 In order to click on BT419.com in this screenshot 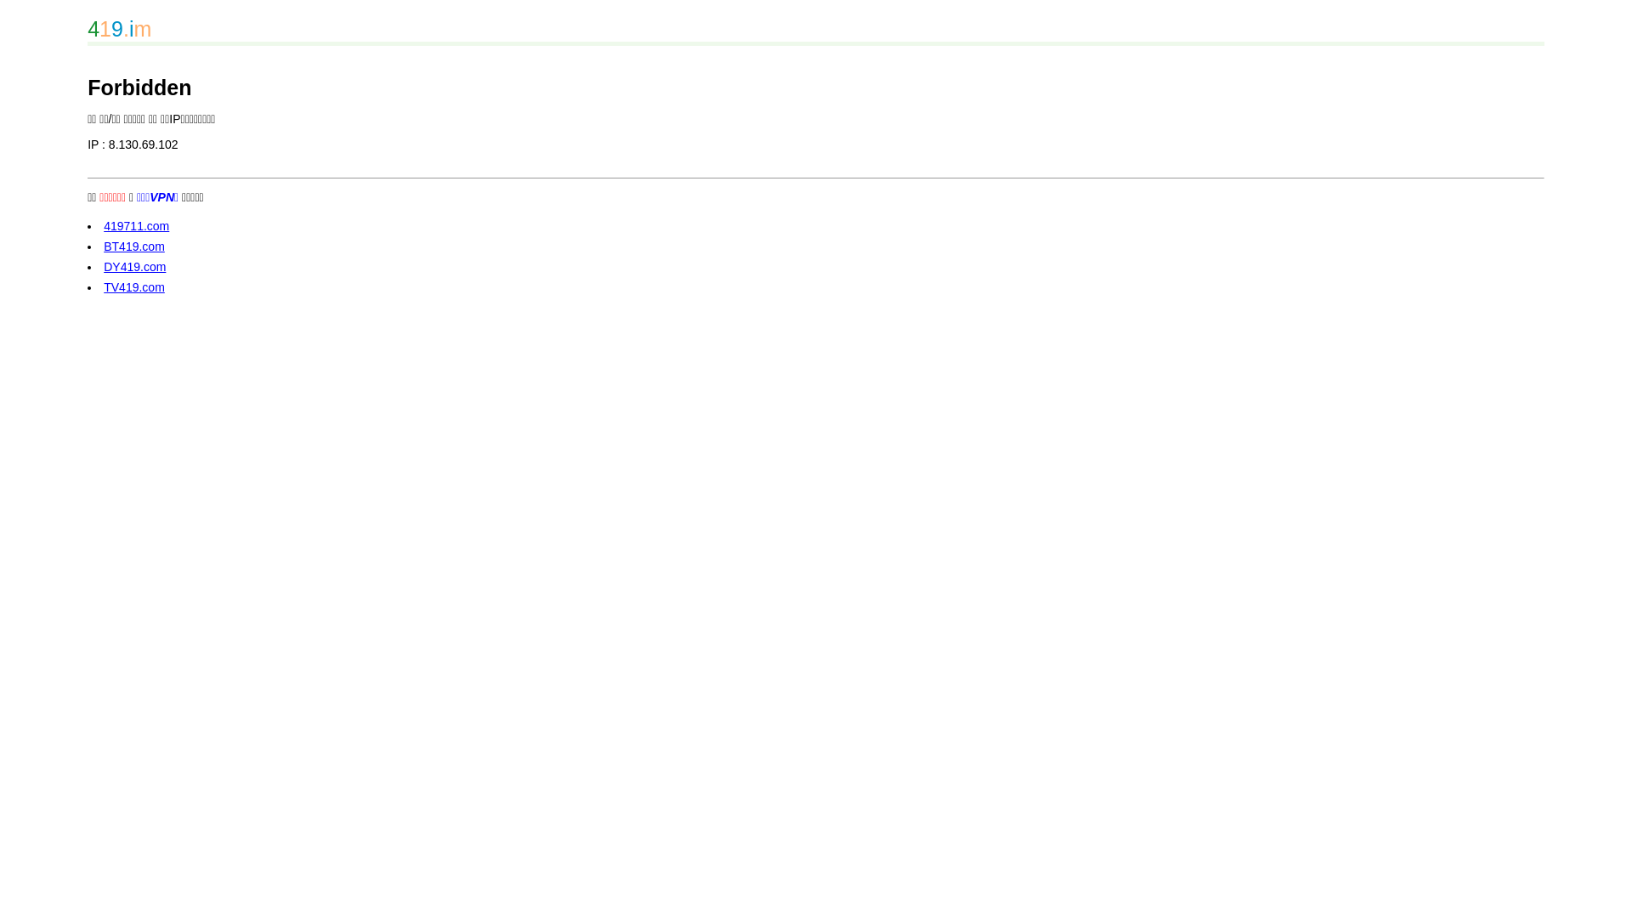, I will do `click(134, 246)`.